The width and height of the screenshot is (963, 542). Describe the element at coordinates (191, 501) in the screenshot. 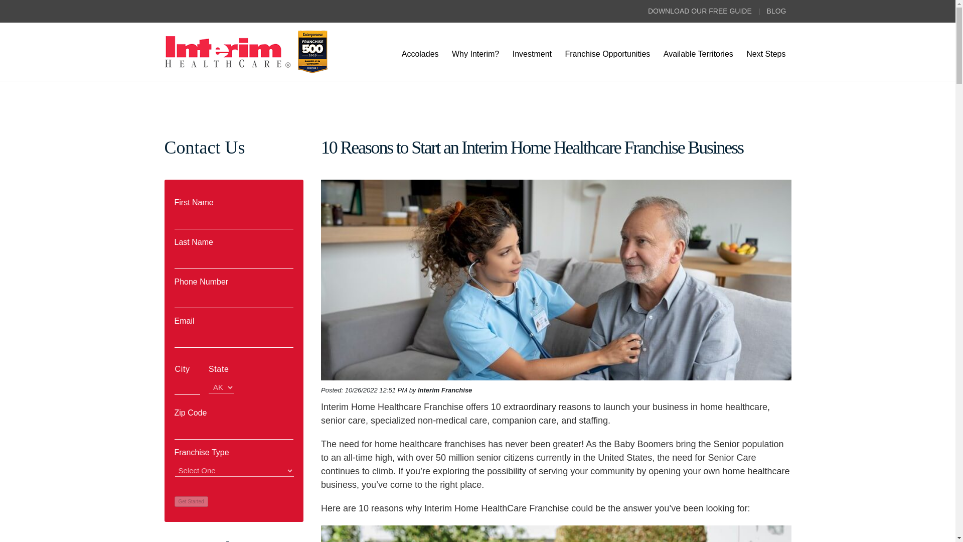

I see `Get Started` at that location.